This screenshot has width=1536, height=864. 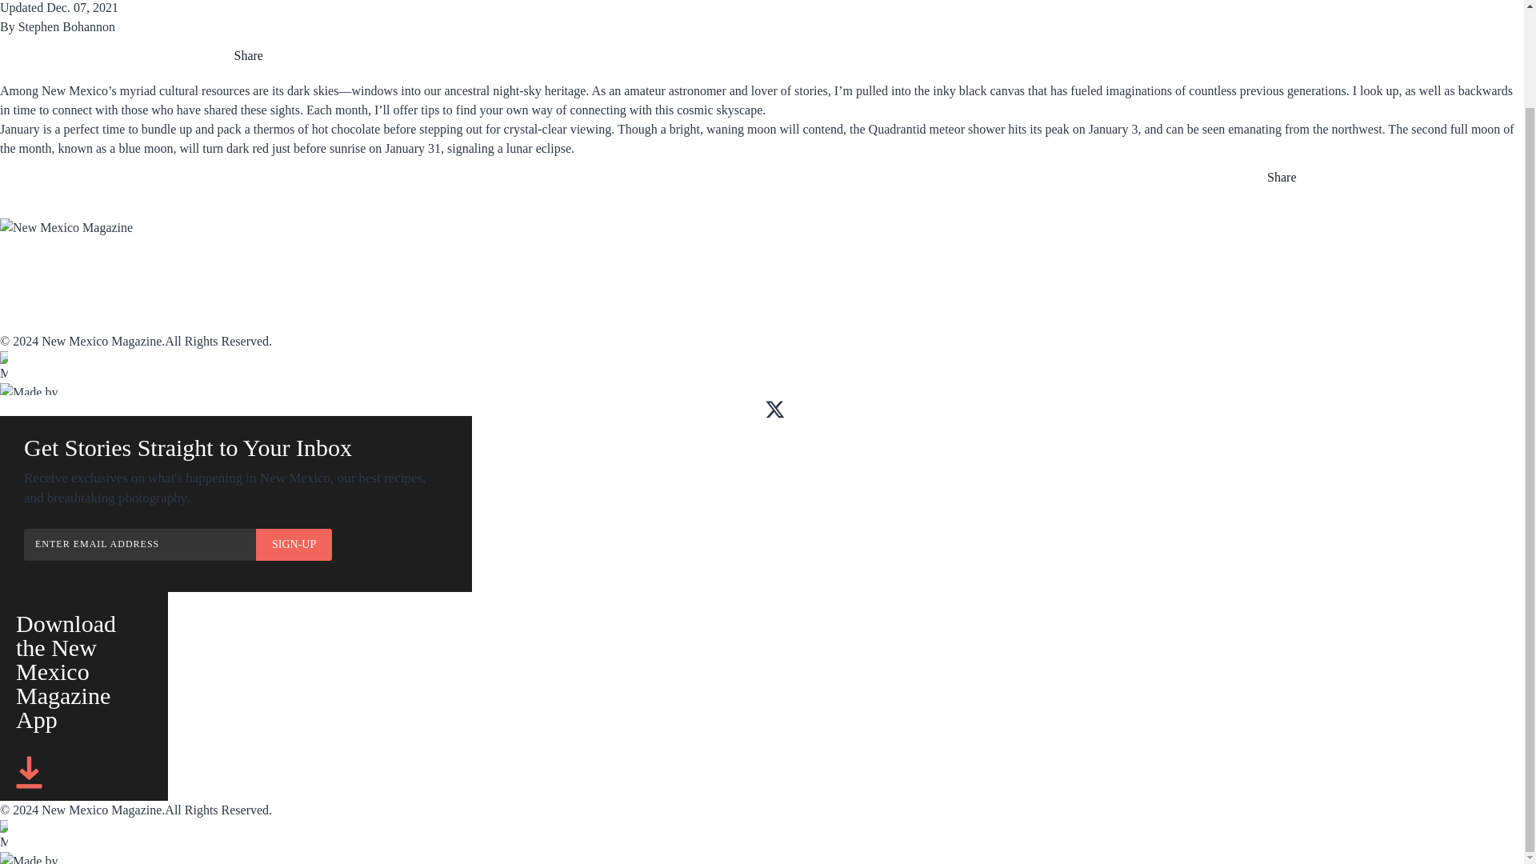 What do you see at coordinates (330, 303) in the screenshot?
I see `Sitemap` at bounding box center [330, 303].